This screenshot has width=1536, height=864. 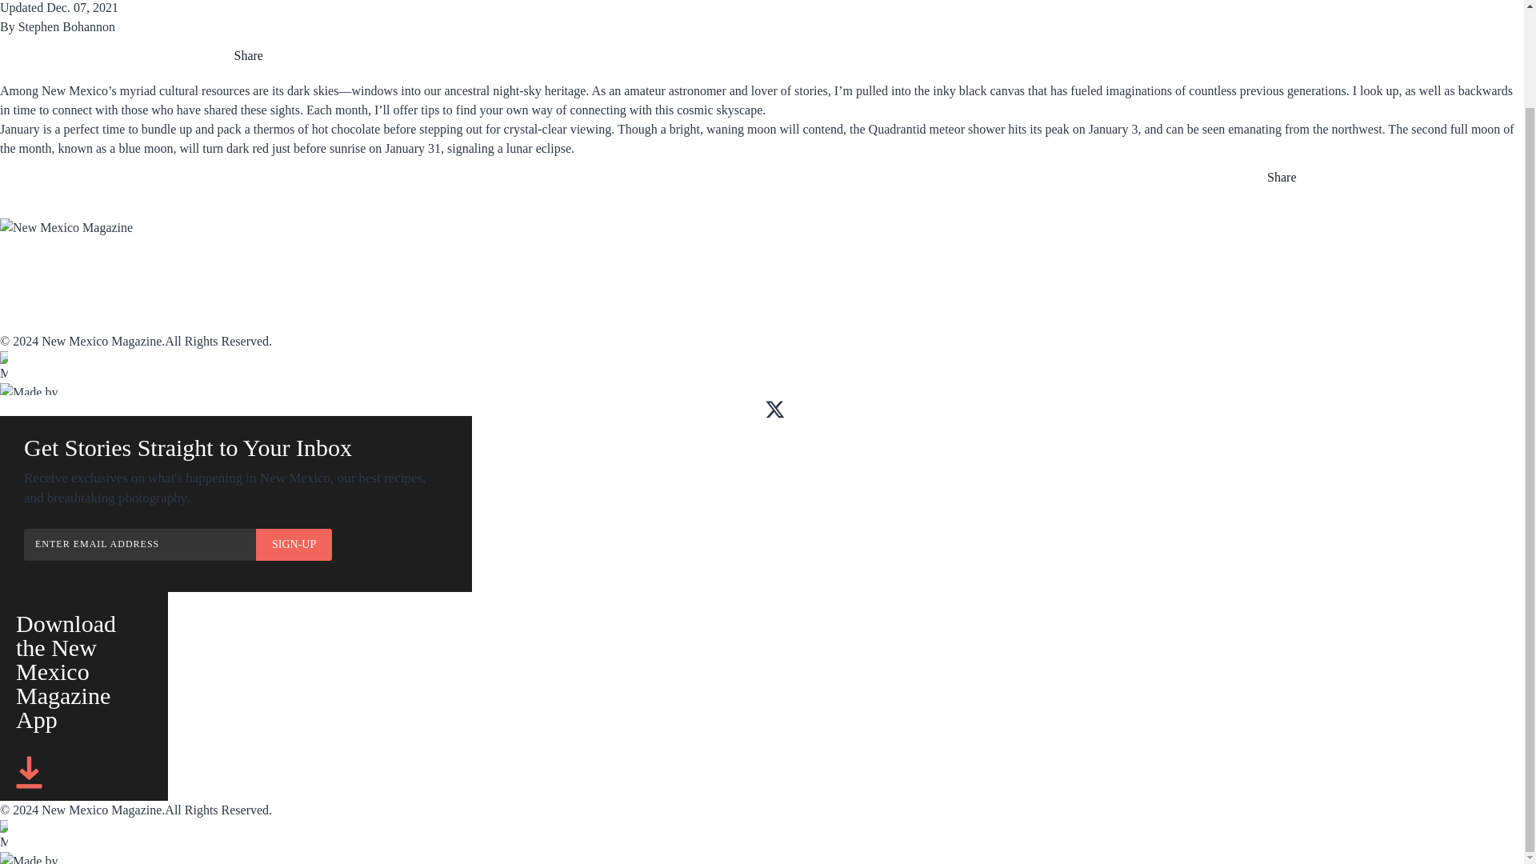 What do you see at coordinates (330, 303) in the screenshot?
I see `Sitemap` at bounding box center [330, 303].